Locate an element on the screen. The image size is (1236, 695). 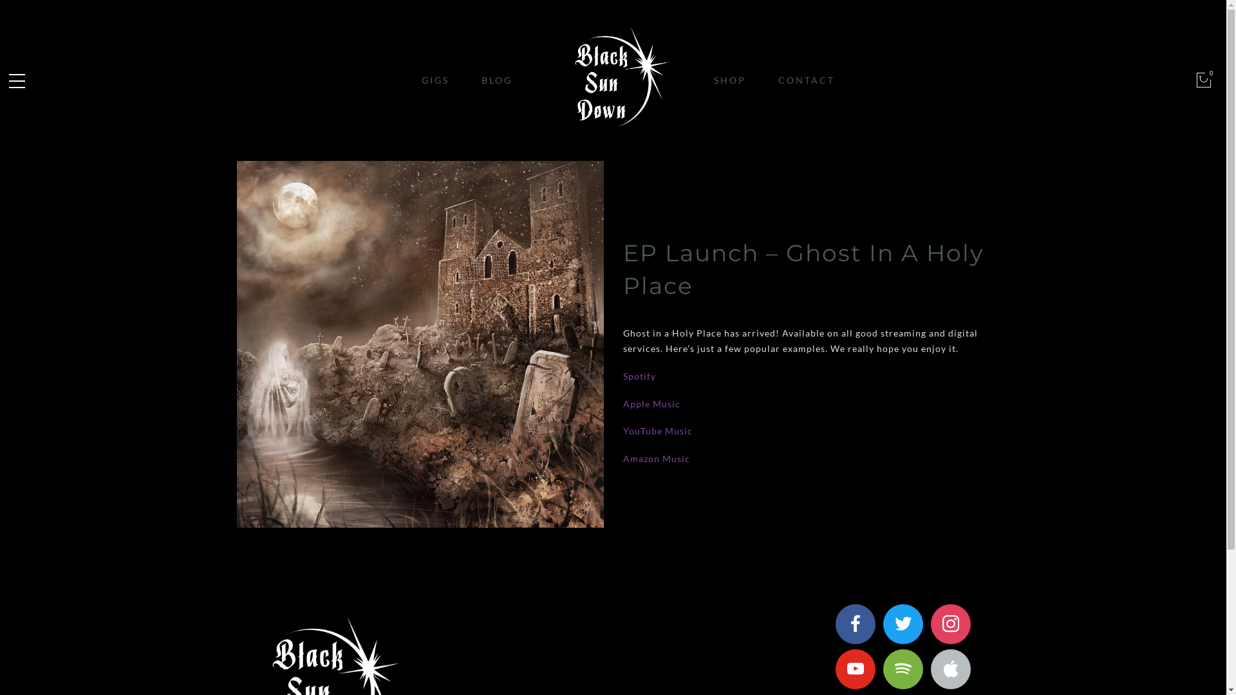
facebook is located at coordinates (856, 623).